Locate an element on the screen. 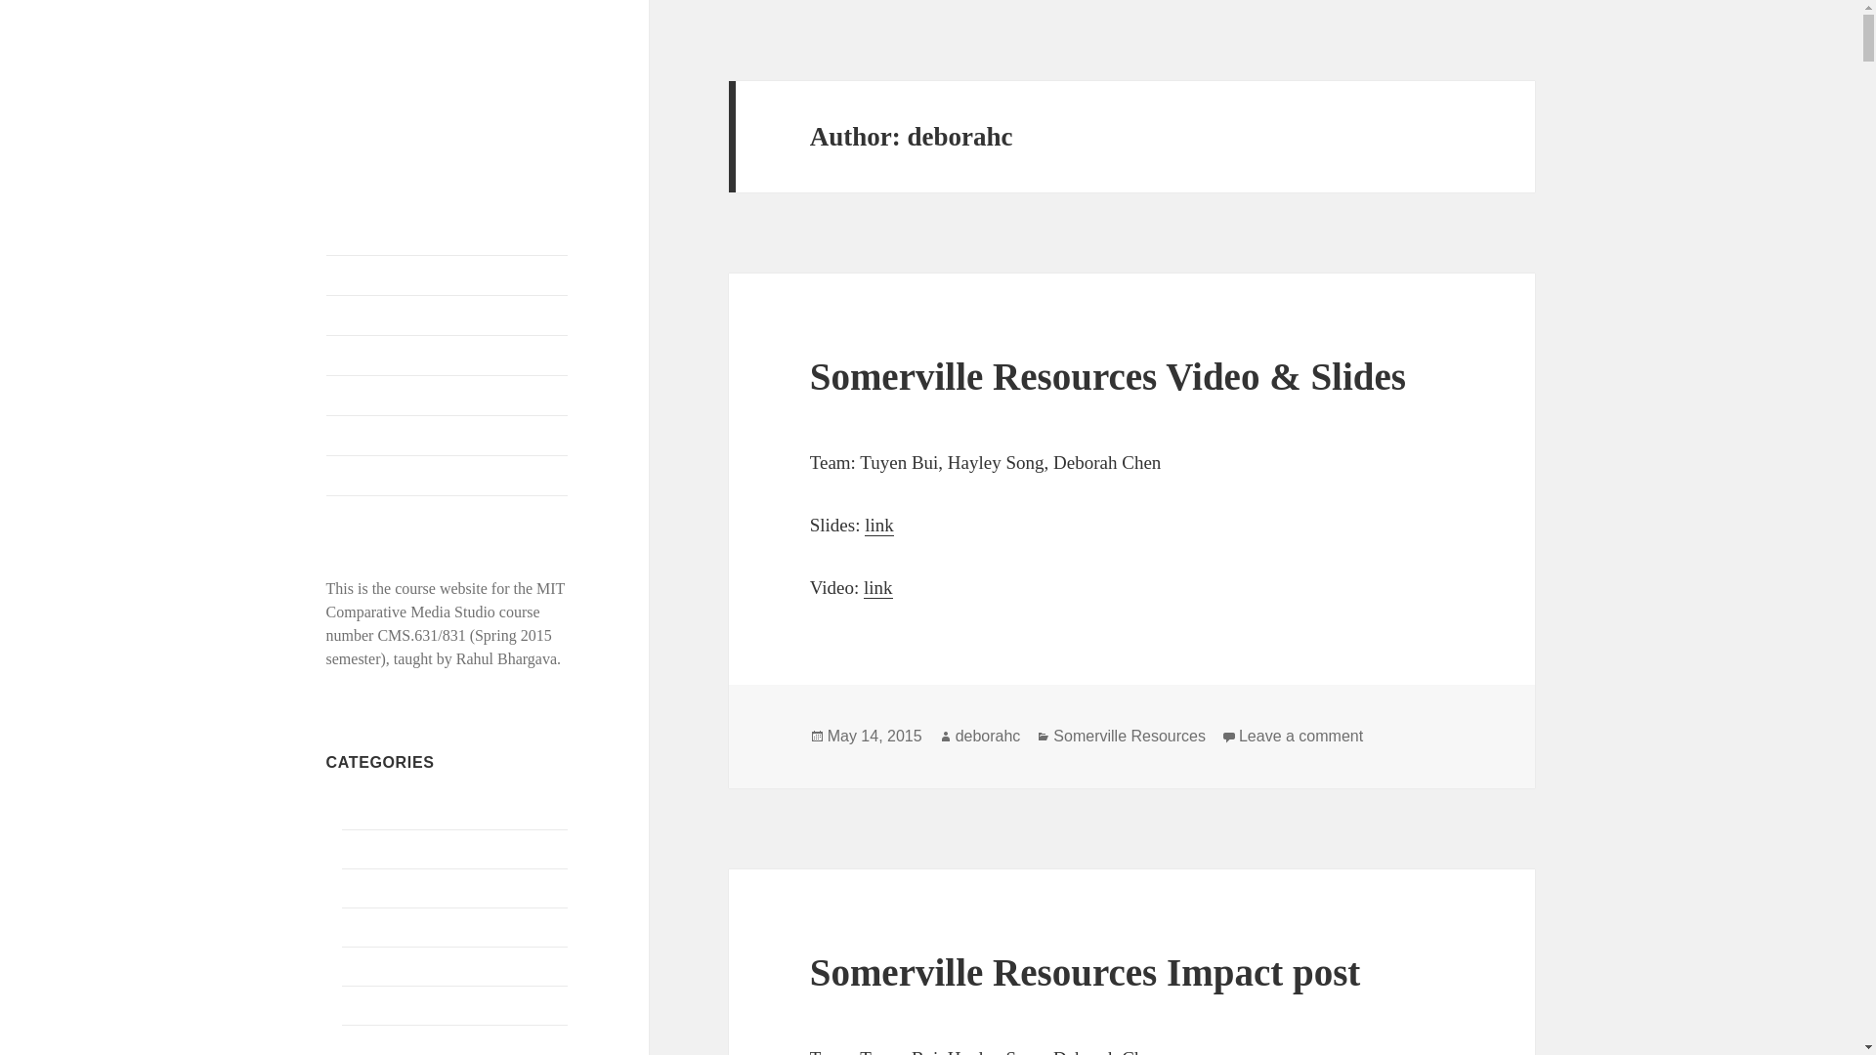  data questions is located at coordinates (386, 1043).